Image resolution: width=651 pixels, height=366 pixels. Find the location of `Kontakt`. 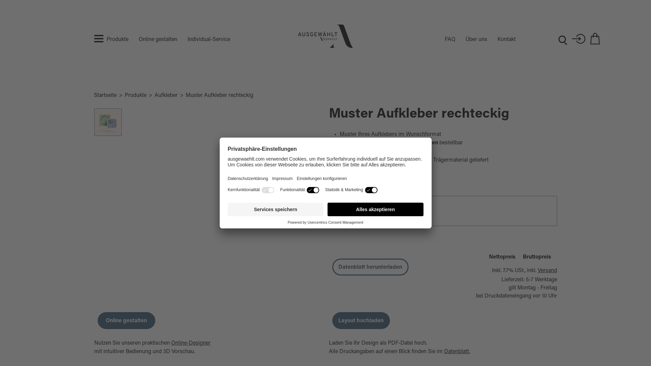

Kontakt is located at coordinates (501, 40).